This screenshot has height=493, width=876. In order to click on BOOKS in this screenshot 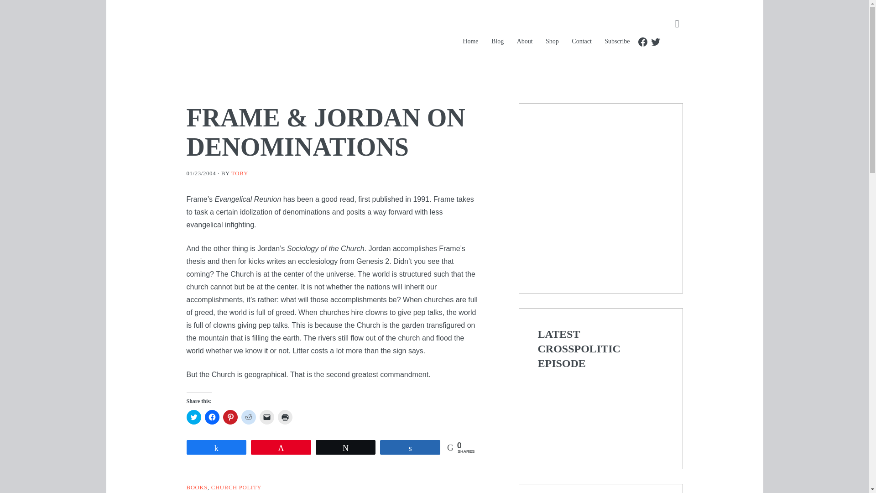, I will do `click(197, 487)`.